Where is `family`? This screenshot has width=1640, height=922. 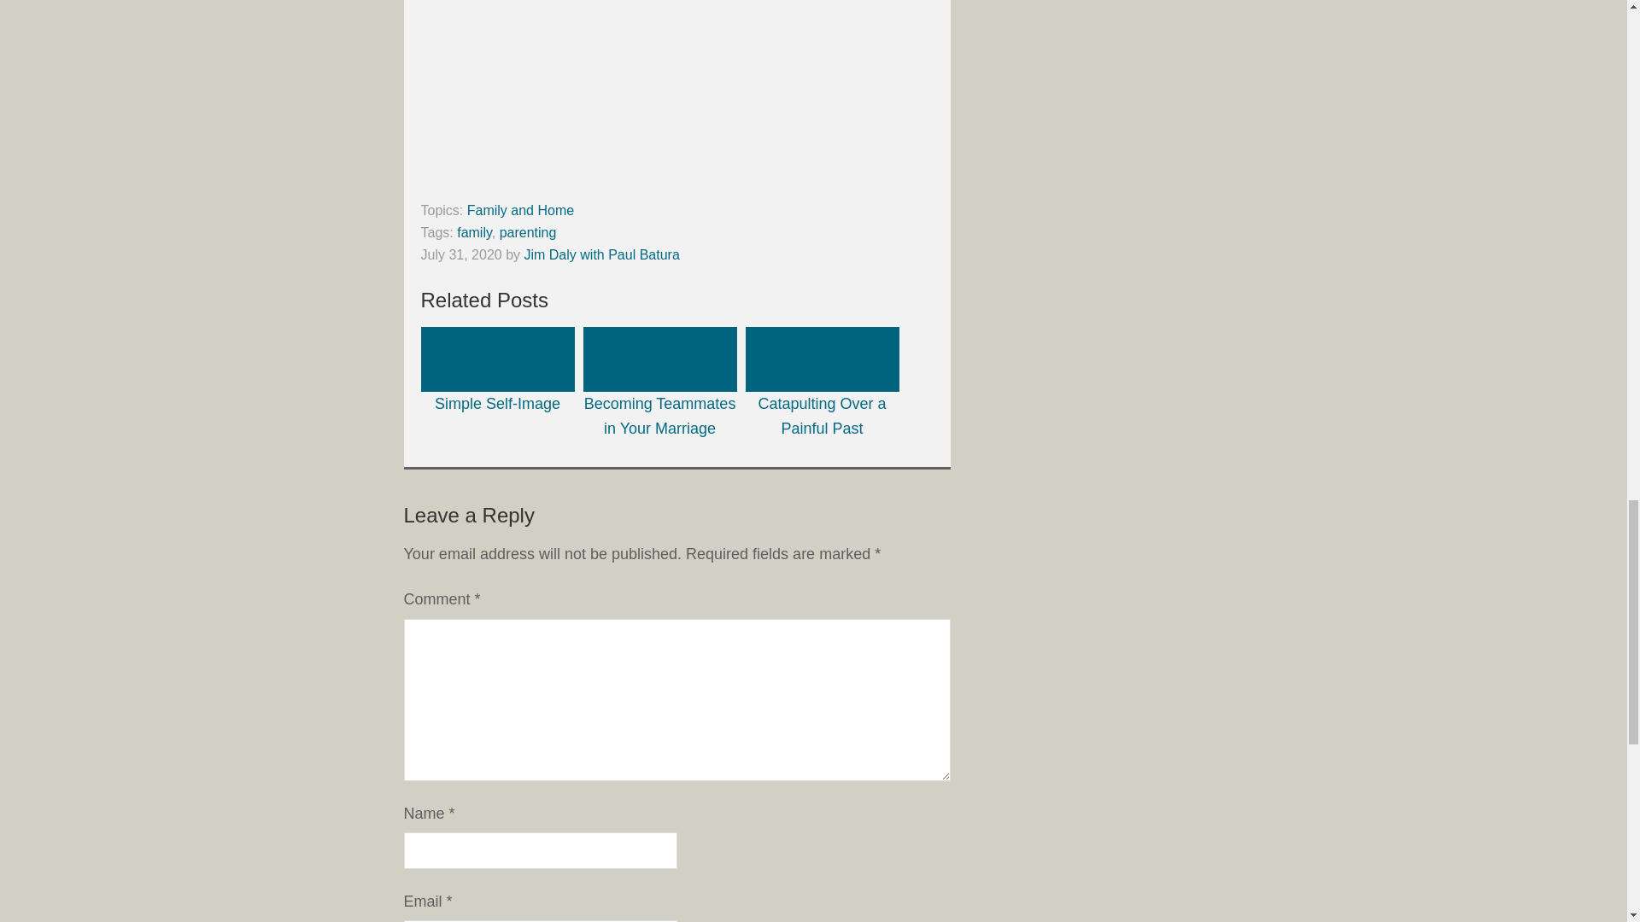 family is located at coordinates (475, 232).